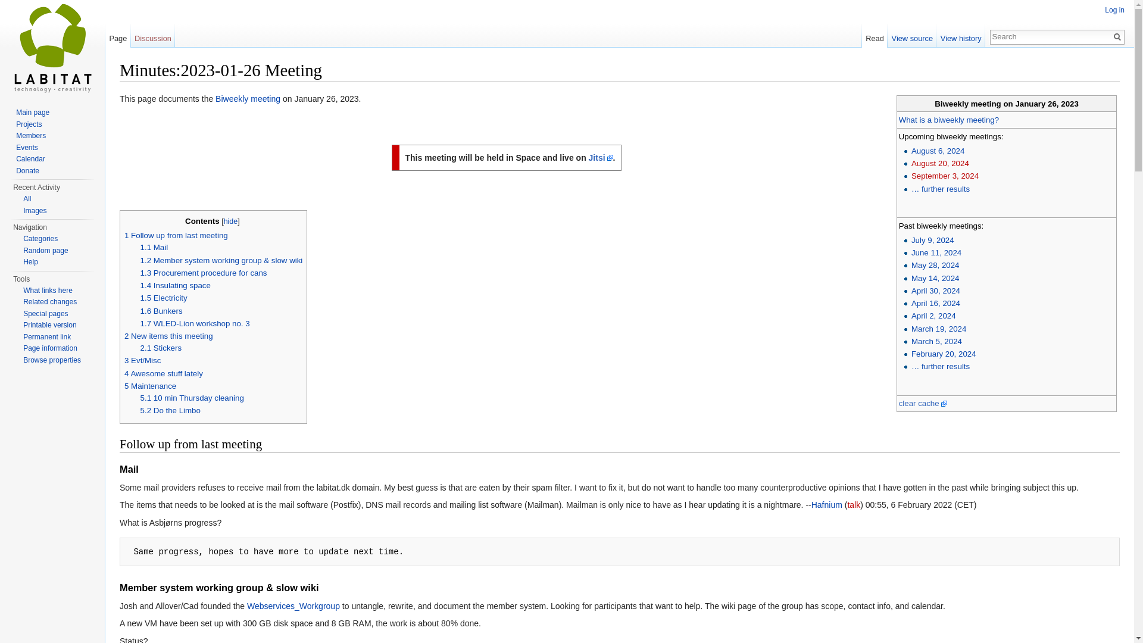 The height and width of the screenshot is (643, 1143). Describe the element at coordinates (935, 304) in the screenshot. I see `Minutes:2024-04-16 Meeting` at that location.